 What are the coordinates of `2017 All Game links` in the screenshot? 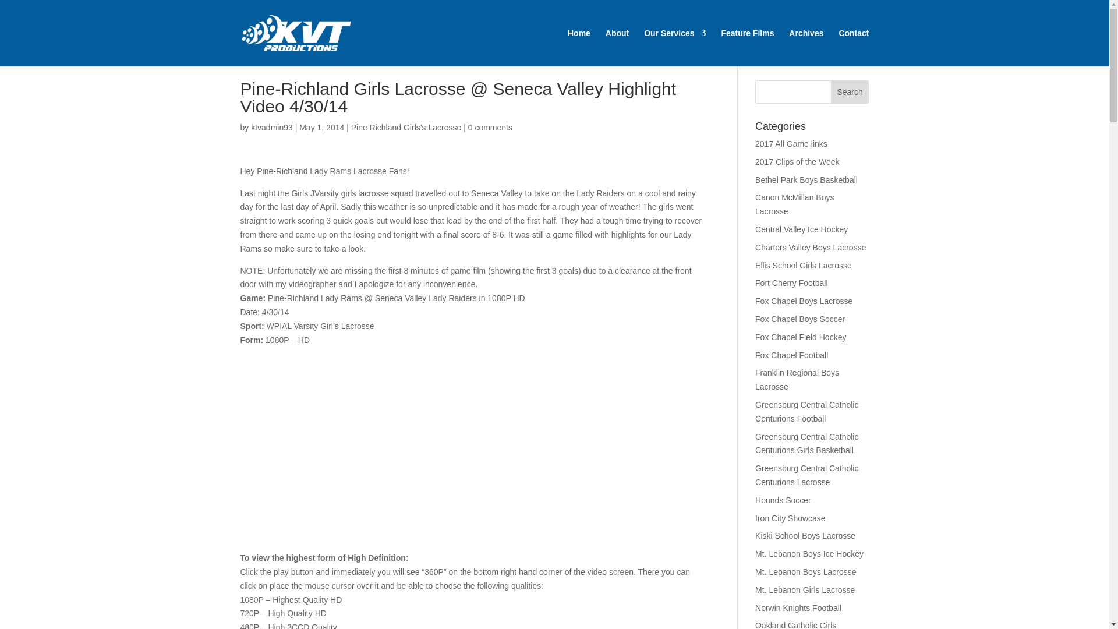 It's located at (791, 143).